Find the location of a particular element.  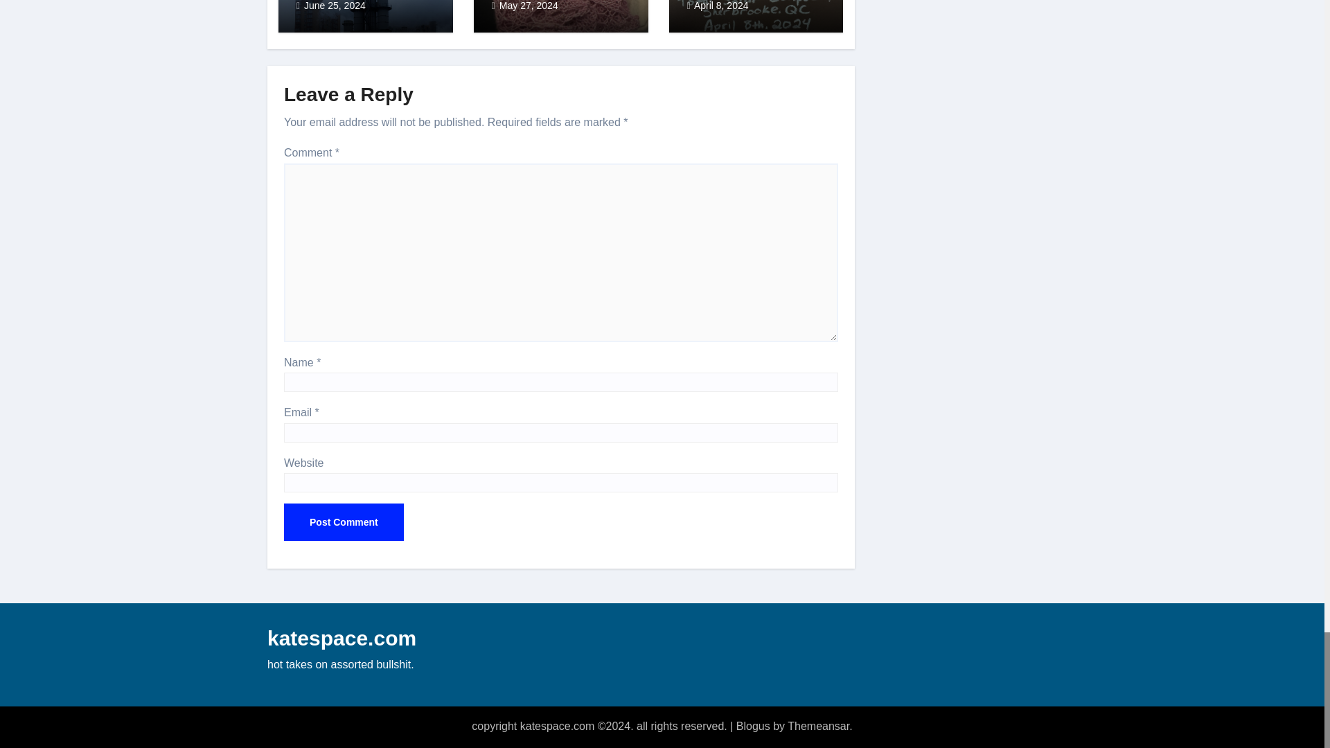

June 25, 2024 is located at coordinates (335, 6).